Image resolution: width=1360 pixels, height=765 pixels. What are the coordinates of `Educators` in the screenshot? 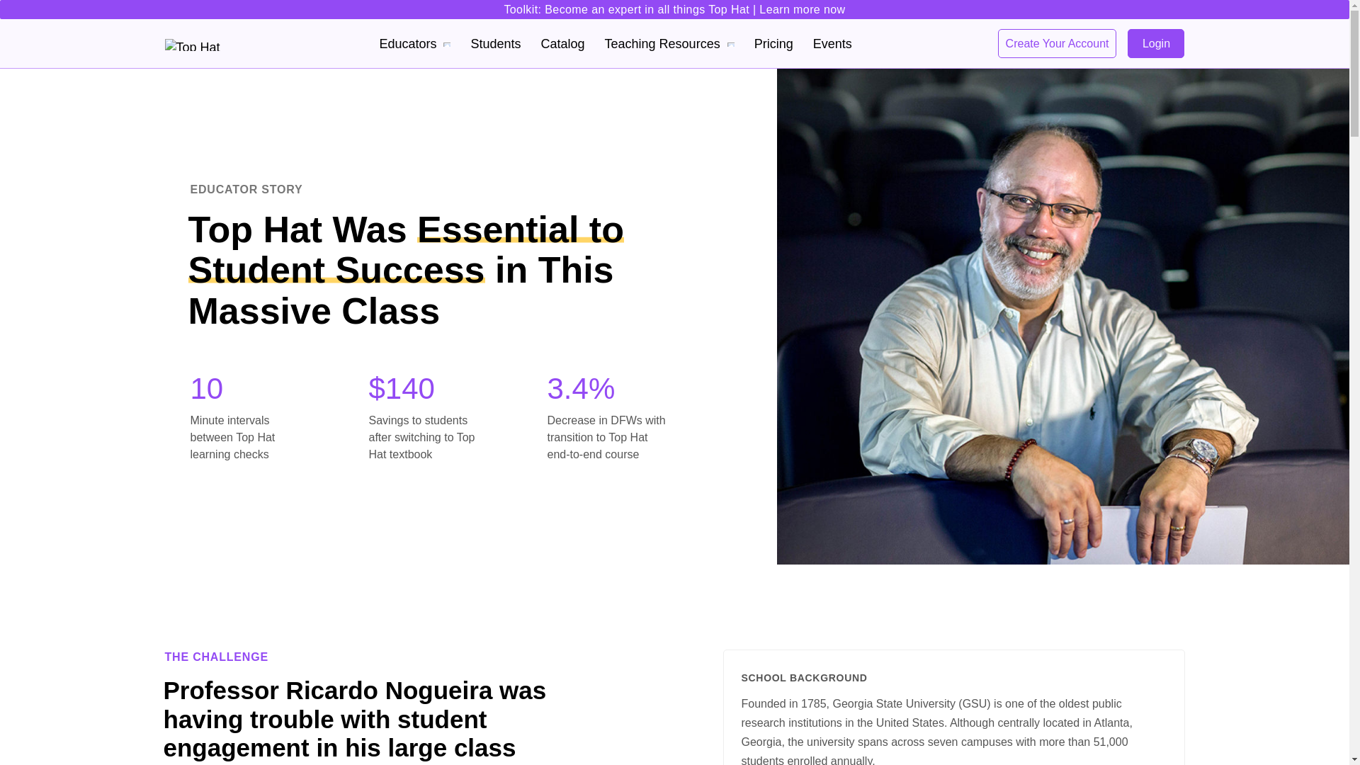 It's located at (414, 44).